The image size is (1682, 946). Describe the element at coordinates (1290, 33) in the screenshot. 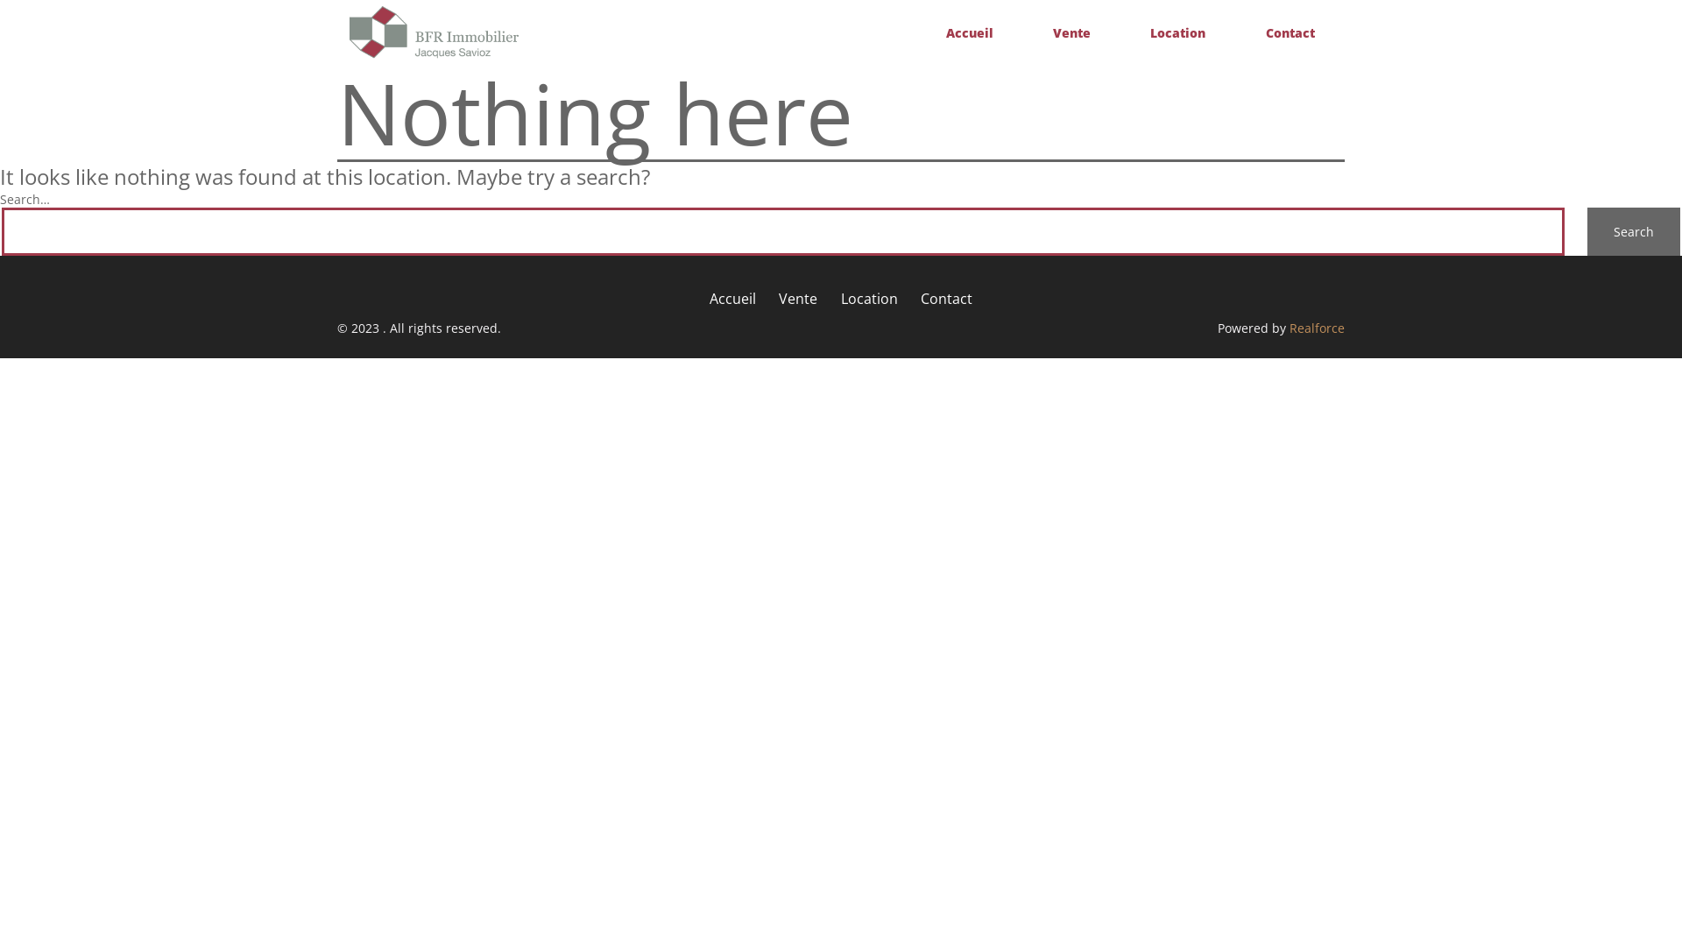

I see `Contact` at that location.